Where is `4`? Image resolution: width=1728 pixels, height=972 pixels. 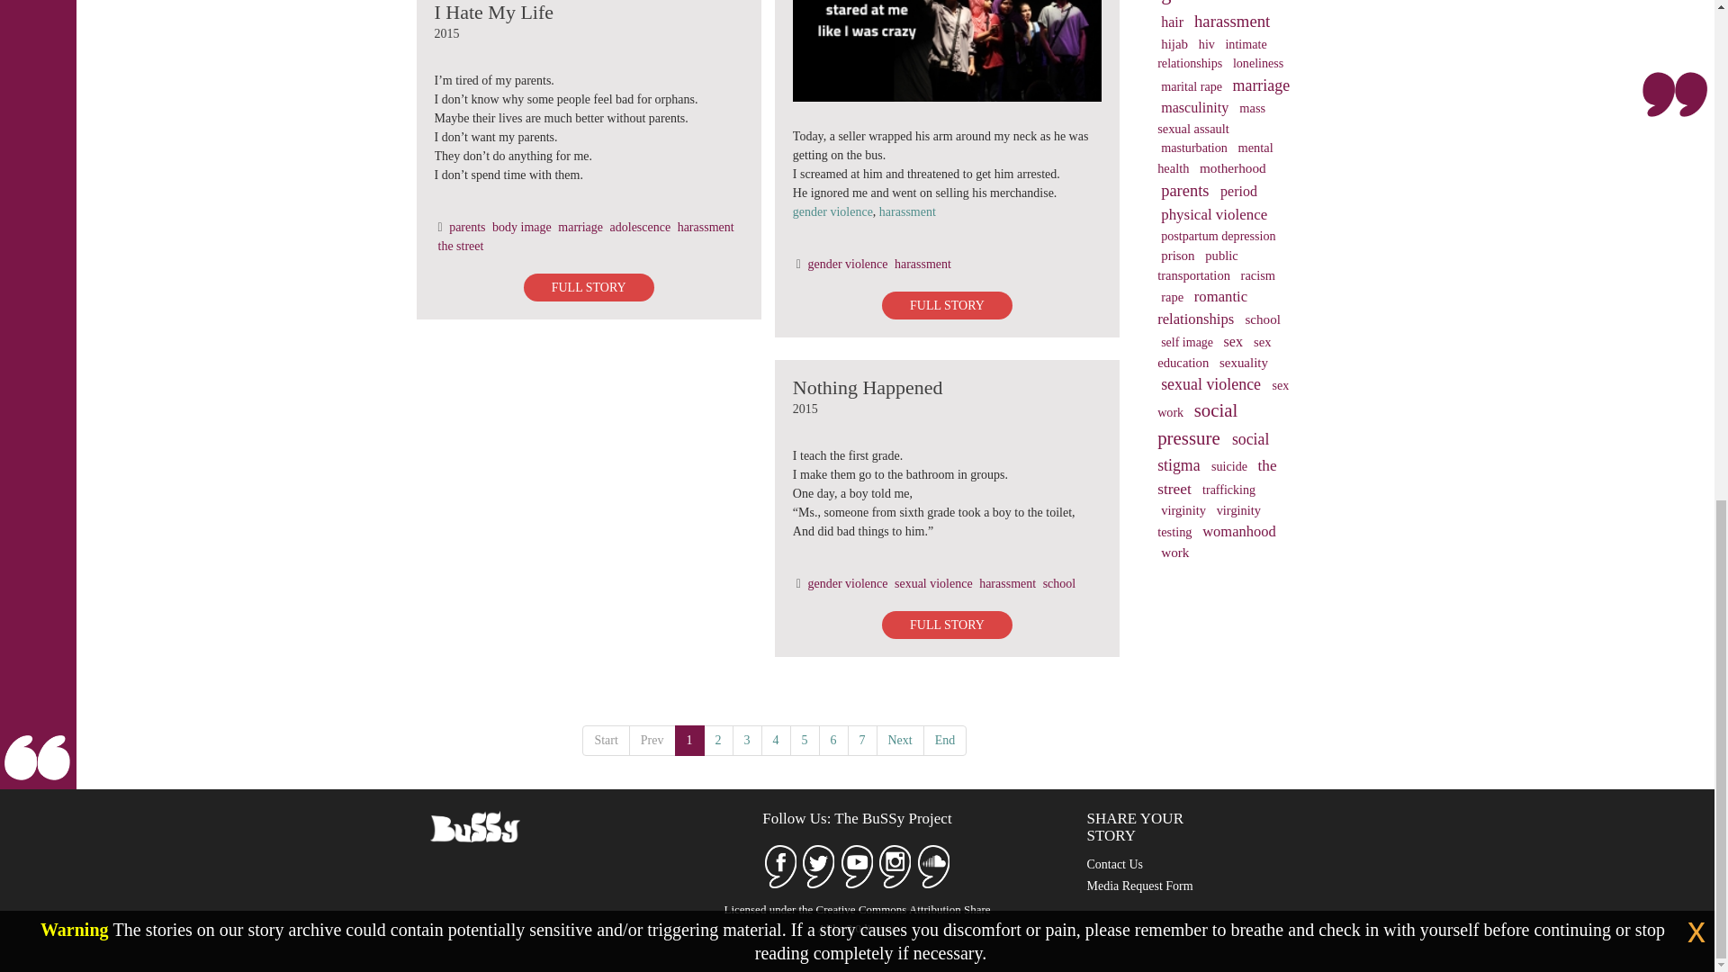
4 is located at coordinates (776, 740).